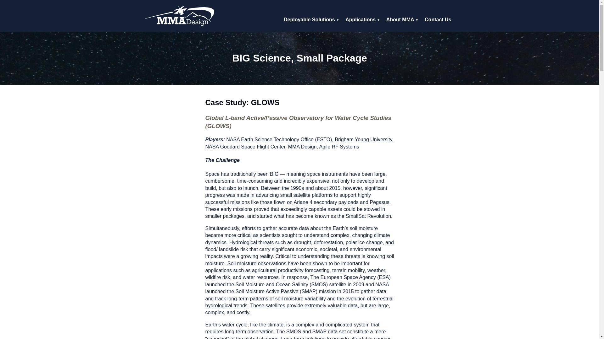  Describe the element at coordinates (311, 20) in the screenshot. I see `Deployable Solutions` at that location.